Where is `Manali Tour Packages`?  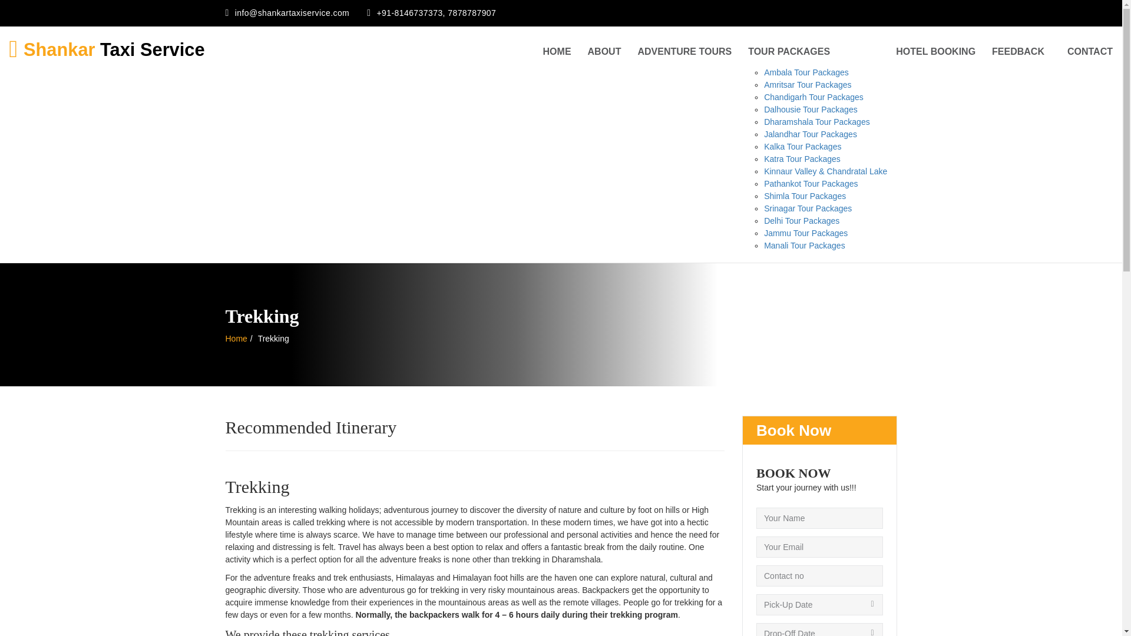 Manali Tour Packages is located at coordinates (805, 246).